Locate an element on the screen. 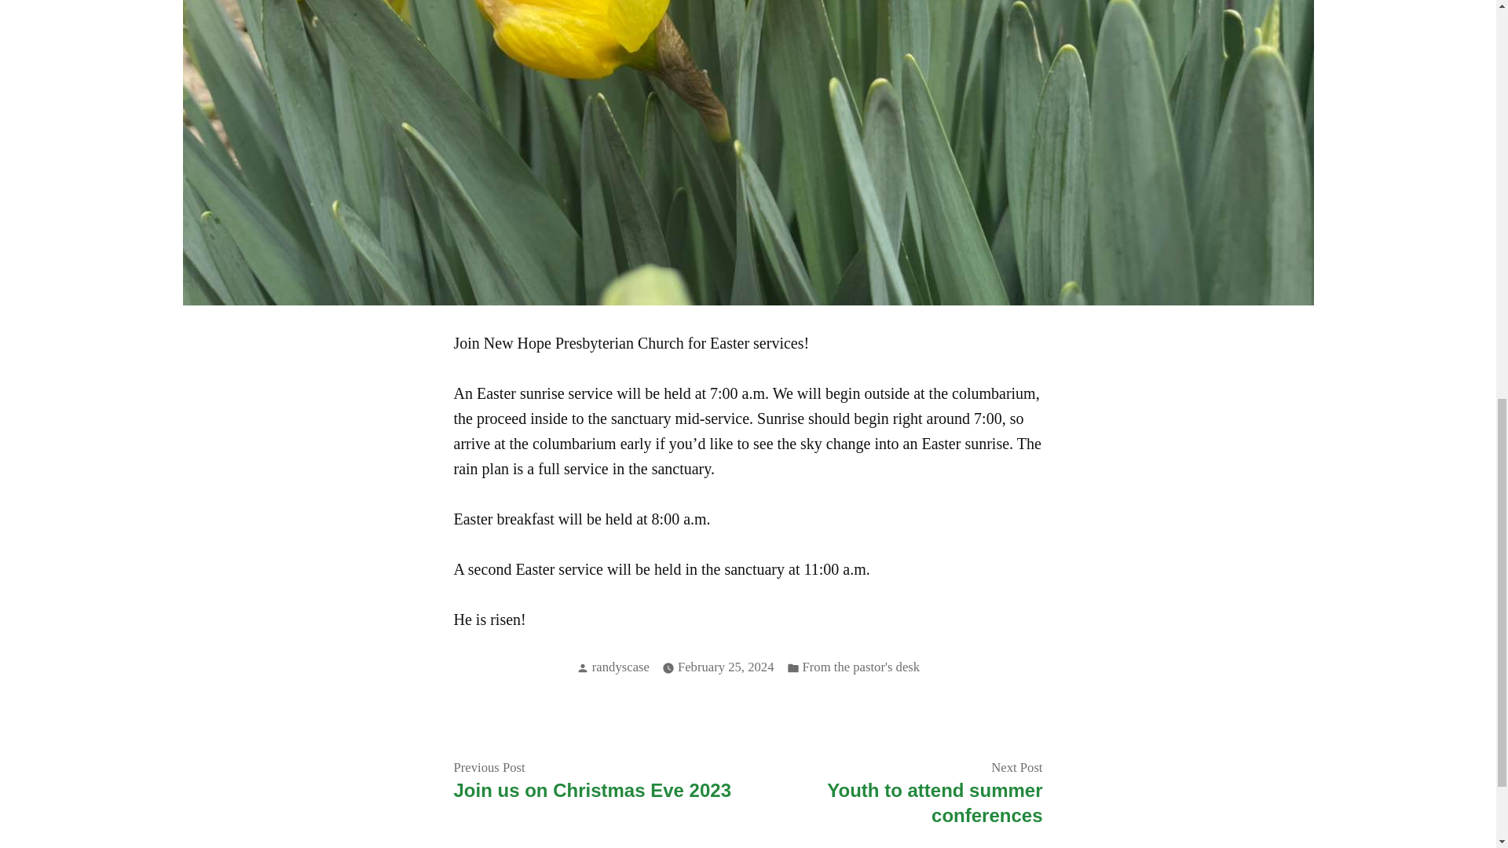 This screenshot has width=1508, height=848. From the pastor's desk is located at coordinates (861, 667).